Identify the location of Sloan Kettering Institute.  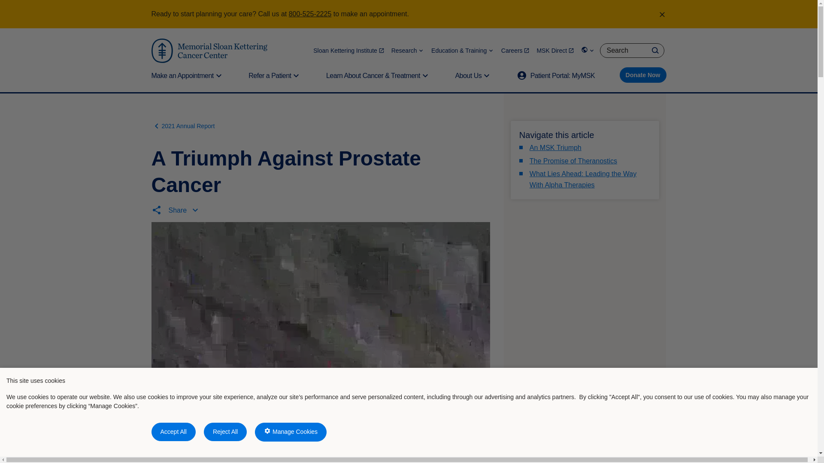
(348, 51).